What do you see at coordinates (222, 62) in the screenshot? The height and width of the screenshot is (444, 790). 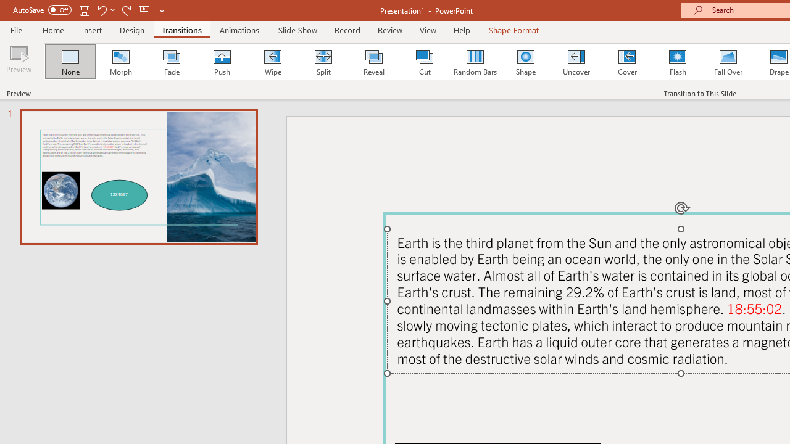 I see `Push` at bounding box center [222, 62].